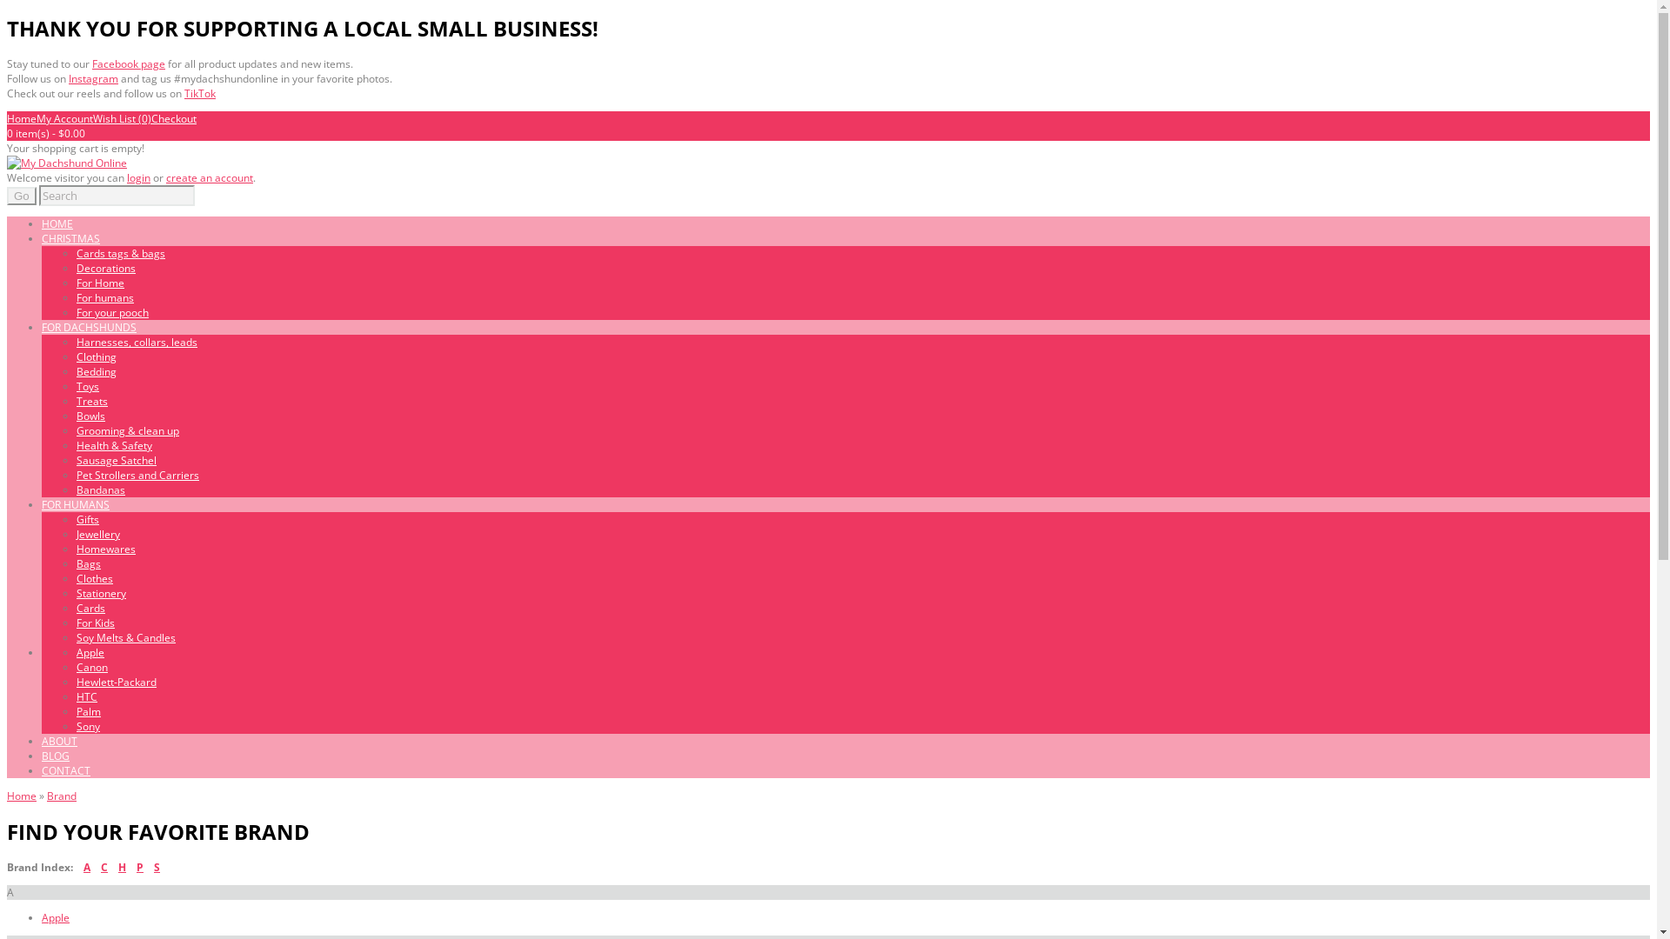  Describe the element at coordinates (174, 118) in the screenshot. I see `Checkout` at that location.